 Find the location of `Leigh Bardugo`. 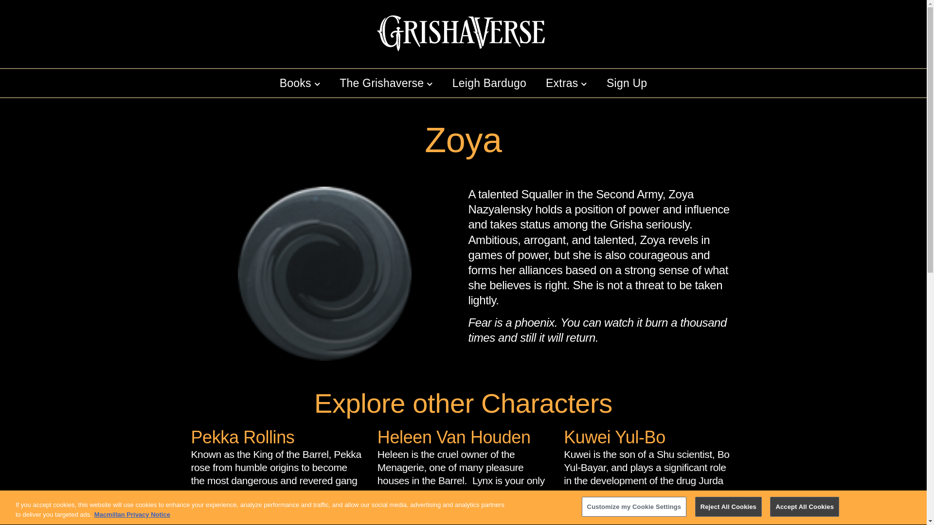

Leigh Bardugo is located at coordinates (489, 83).